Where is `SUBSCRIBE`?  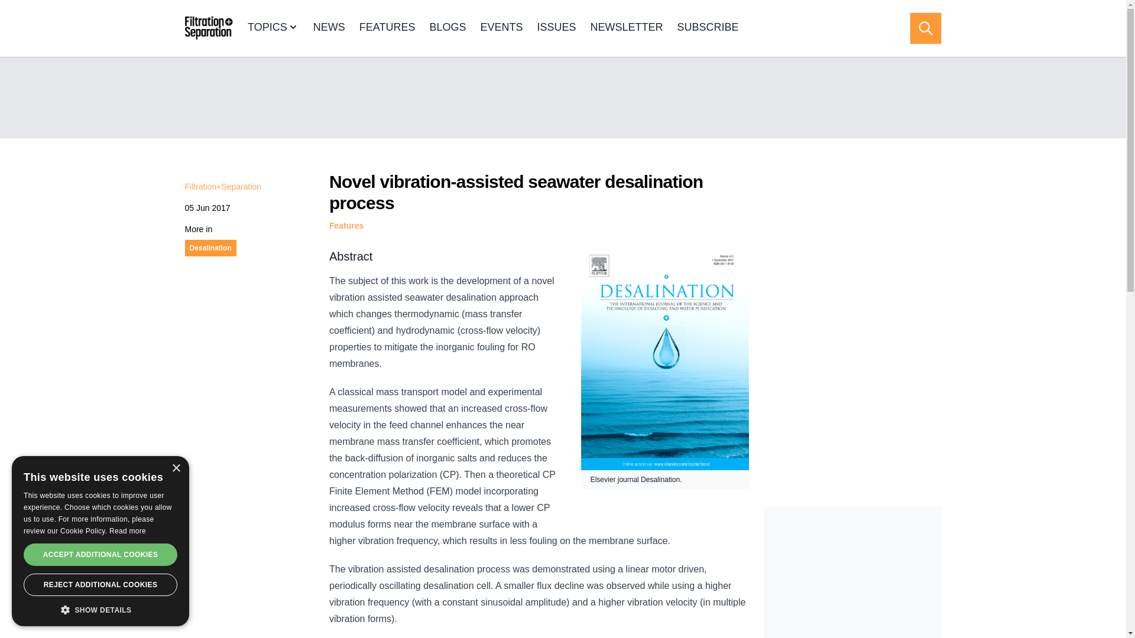
SUBSCRIBE is located at coordinates (708, 28).